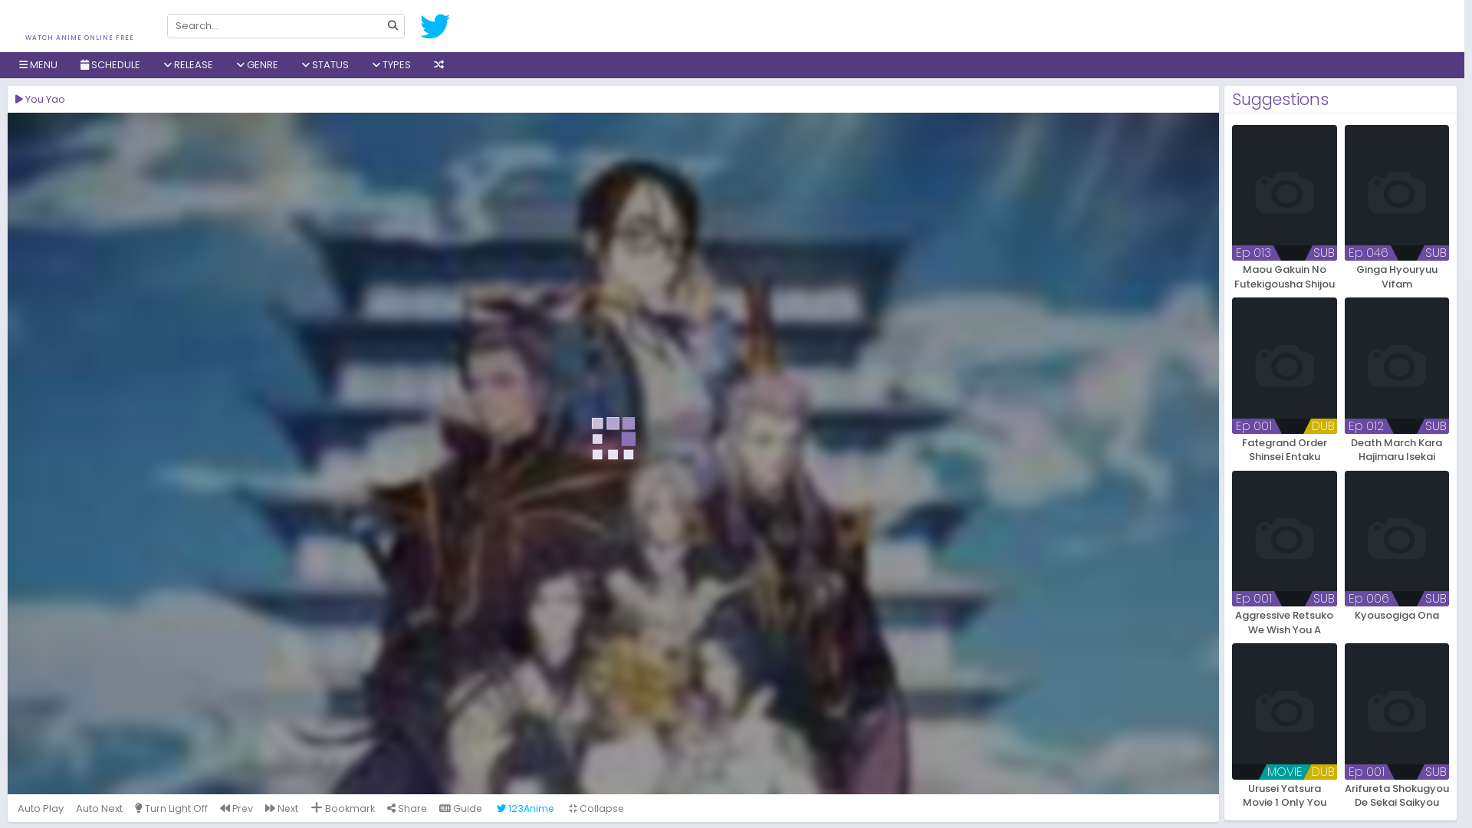 The height and width of the screenshot is (828, 1472). What do you see at coordinates (1397, 193) in the screenshot?
I see `SUB
Ep 046` at bounding box center [1397, 193].